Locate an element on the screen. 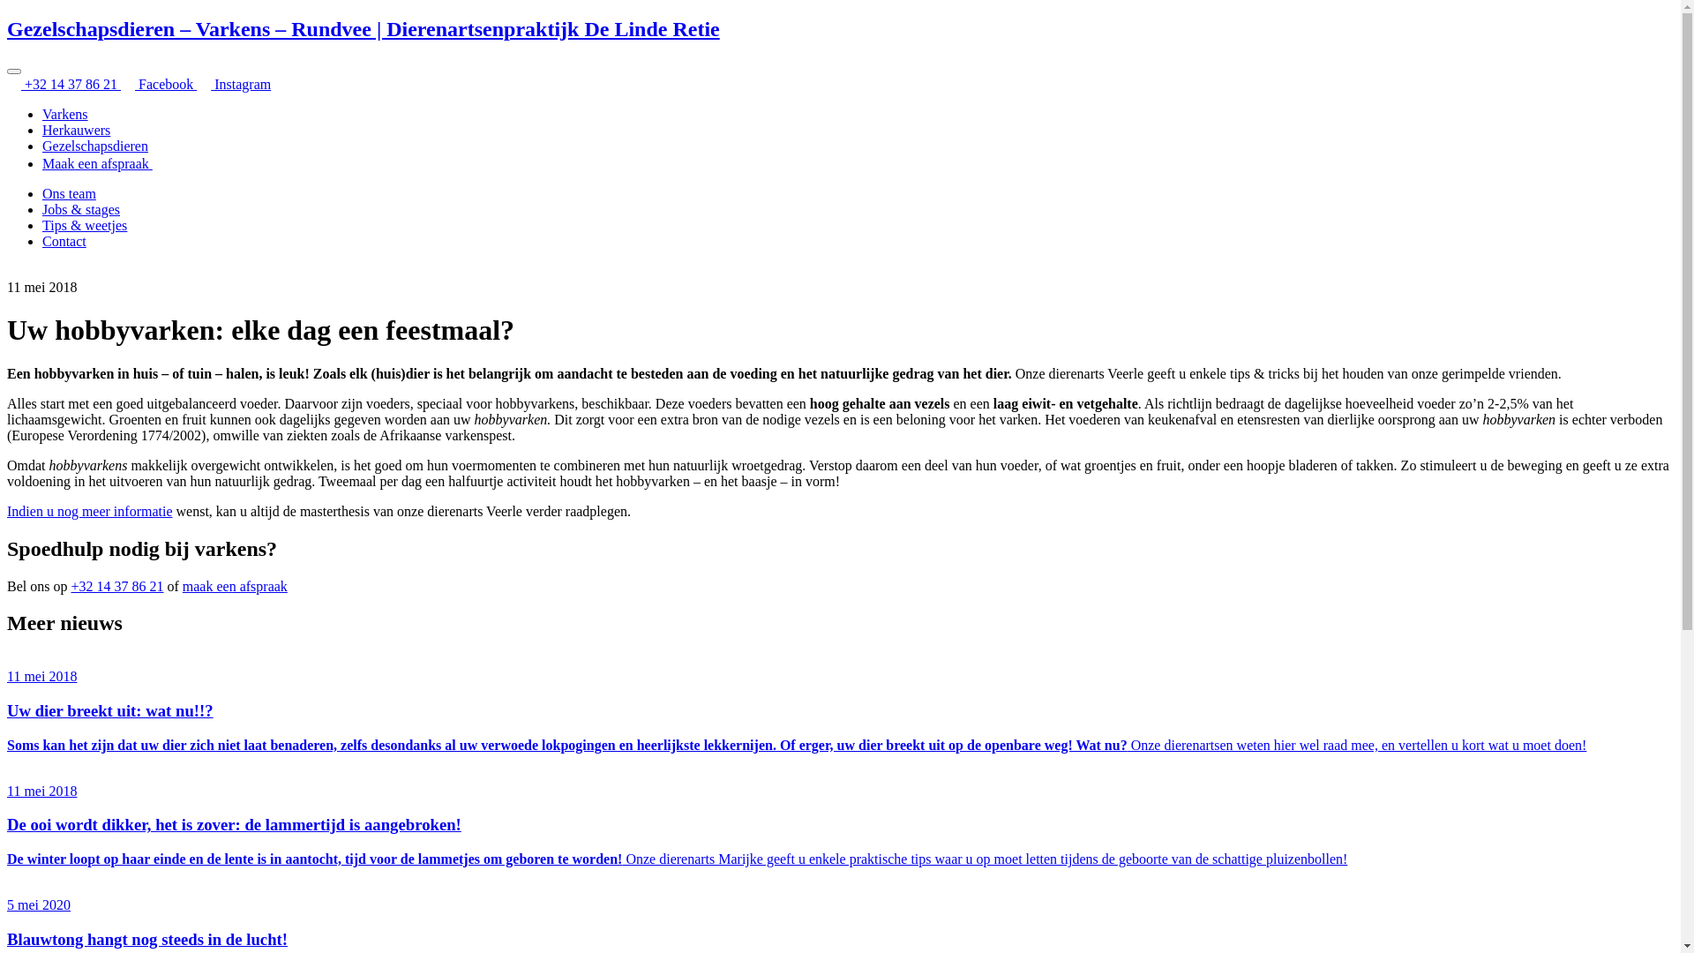 The image size is (1694, 953). Maak een afspraak is located at coordinates (104, 164).